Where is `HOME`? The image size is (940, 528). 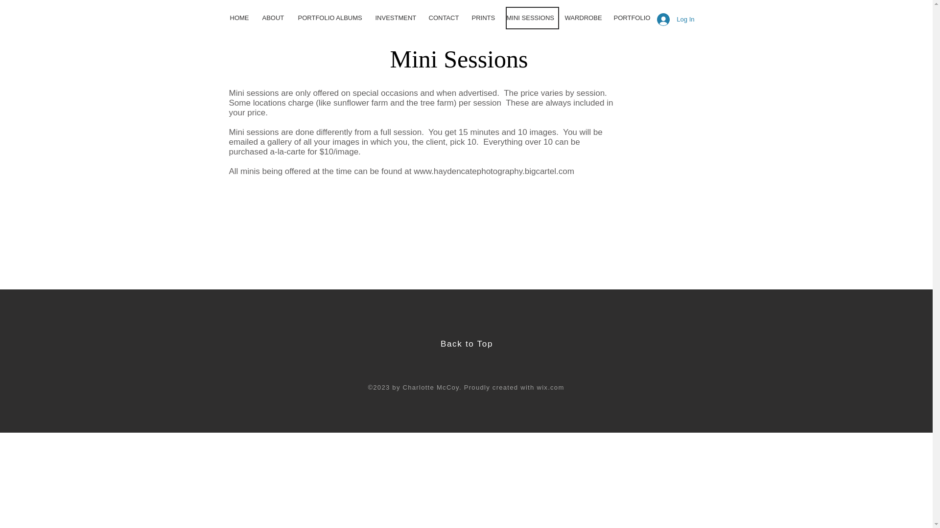 HOME is located at coordinates (243, 18).